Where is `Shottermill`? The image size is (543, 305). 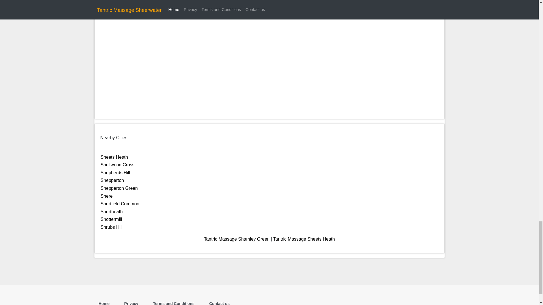
Shottermill is located at coordinates (111, 219).